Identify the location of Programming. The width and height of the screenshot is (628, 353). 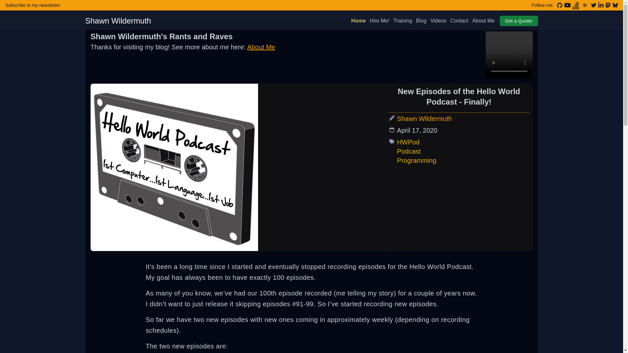
(417, 160).